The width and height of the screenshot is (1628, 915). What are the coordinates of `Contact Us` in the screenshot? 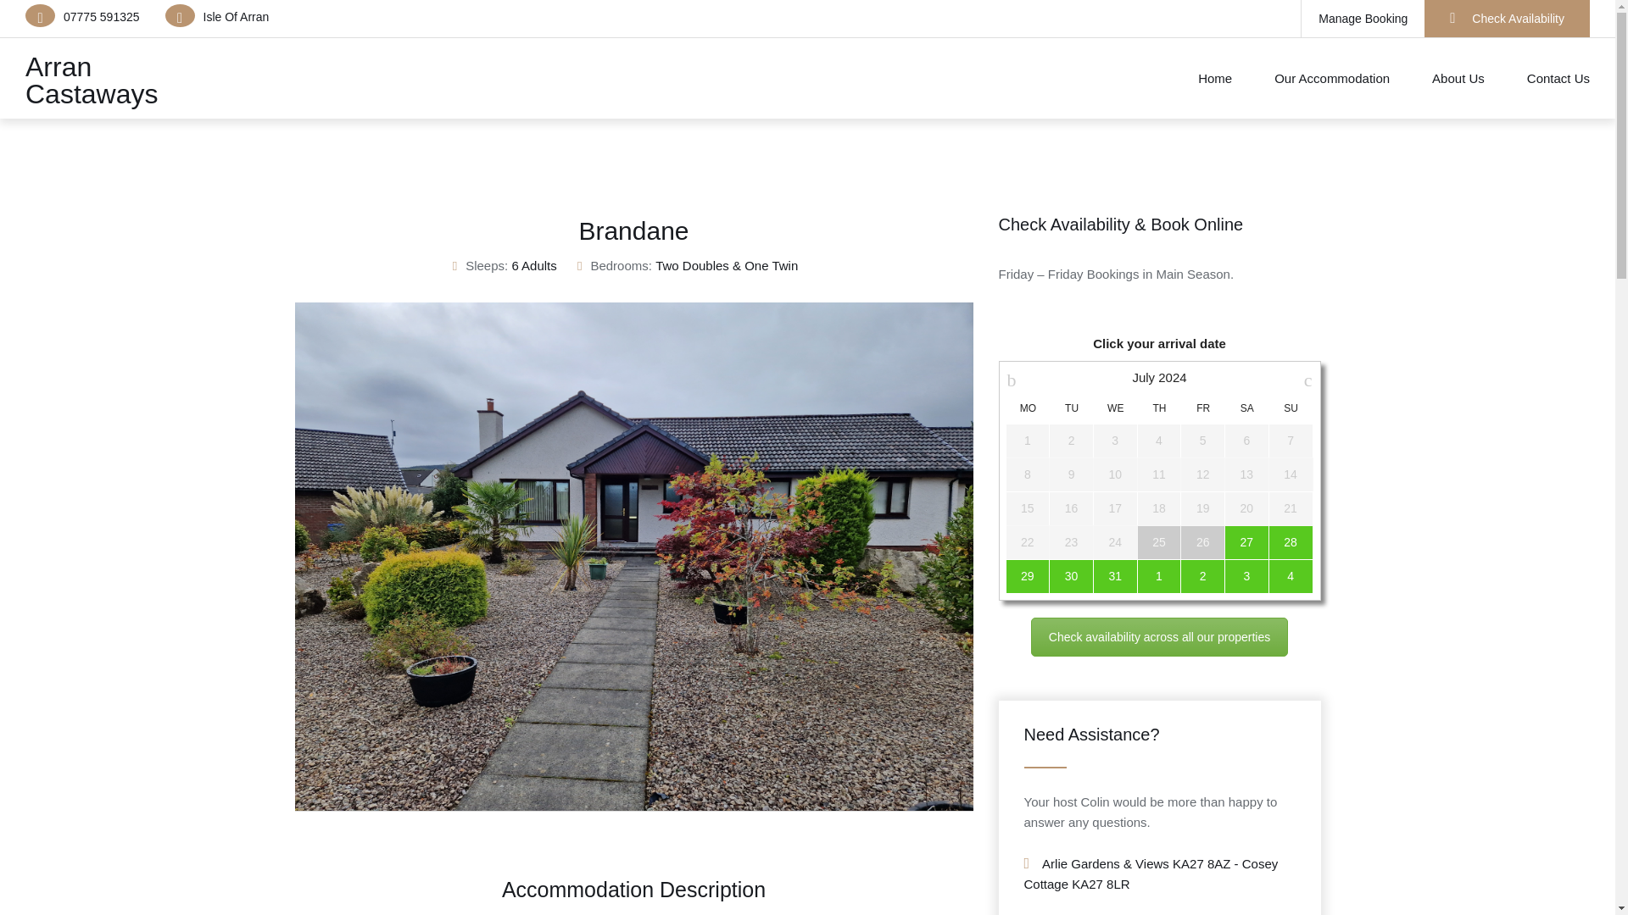 It's located at (1548, 78).